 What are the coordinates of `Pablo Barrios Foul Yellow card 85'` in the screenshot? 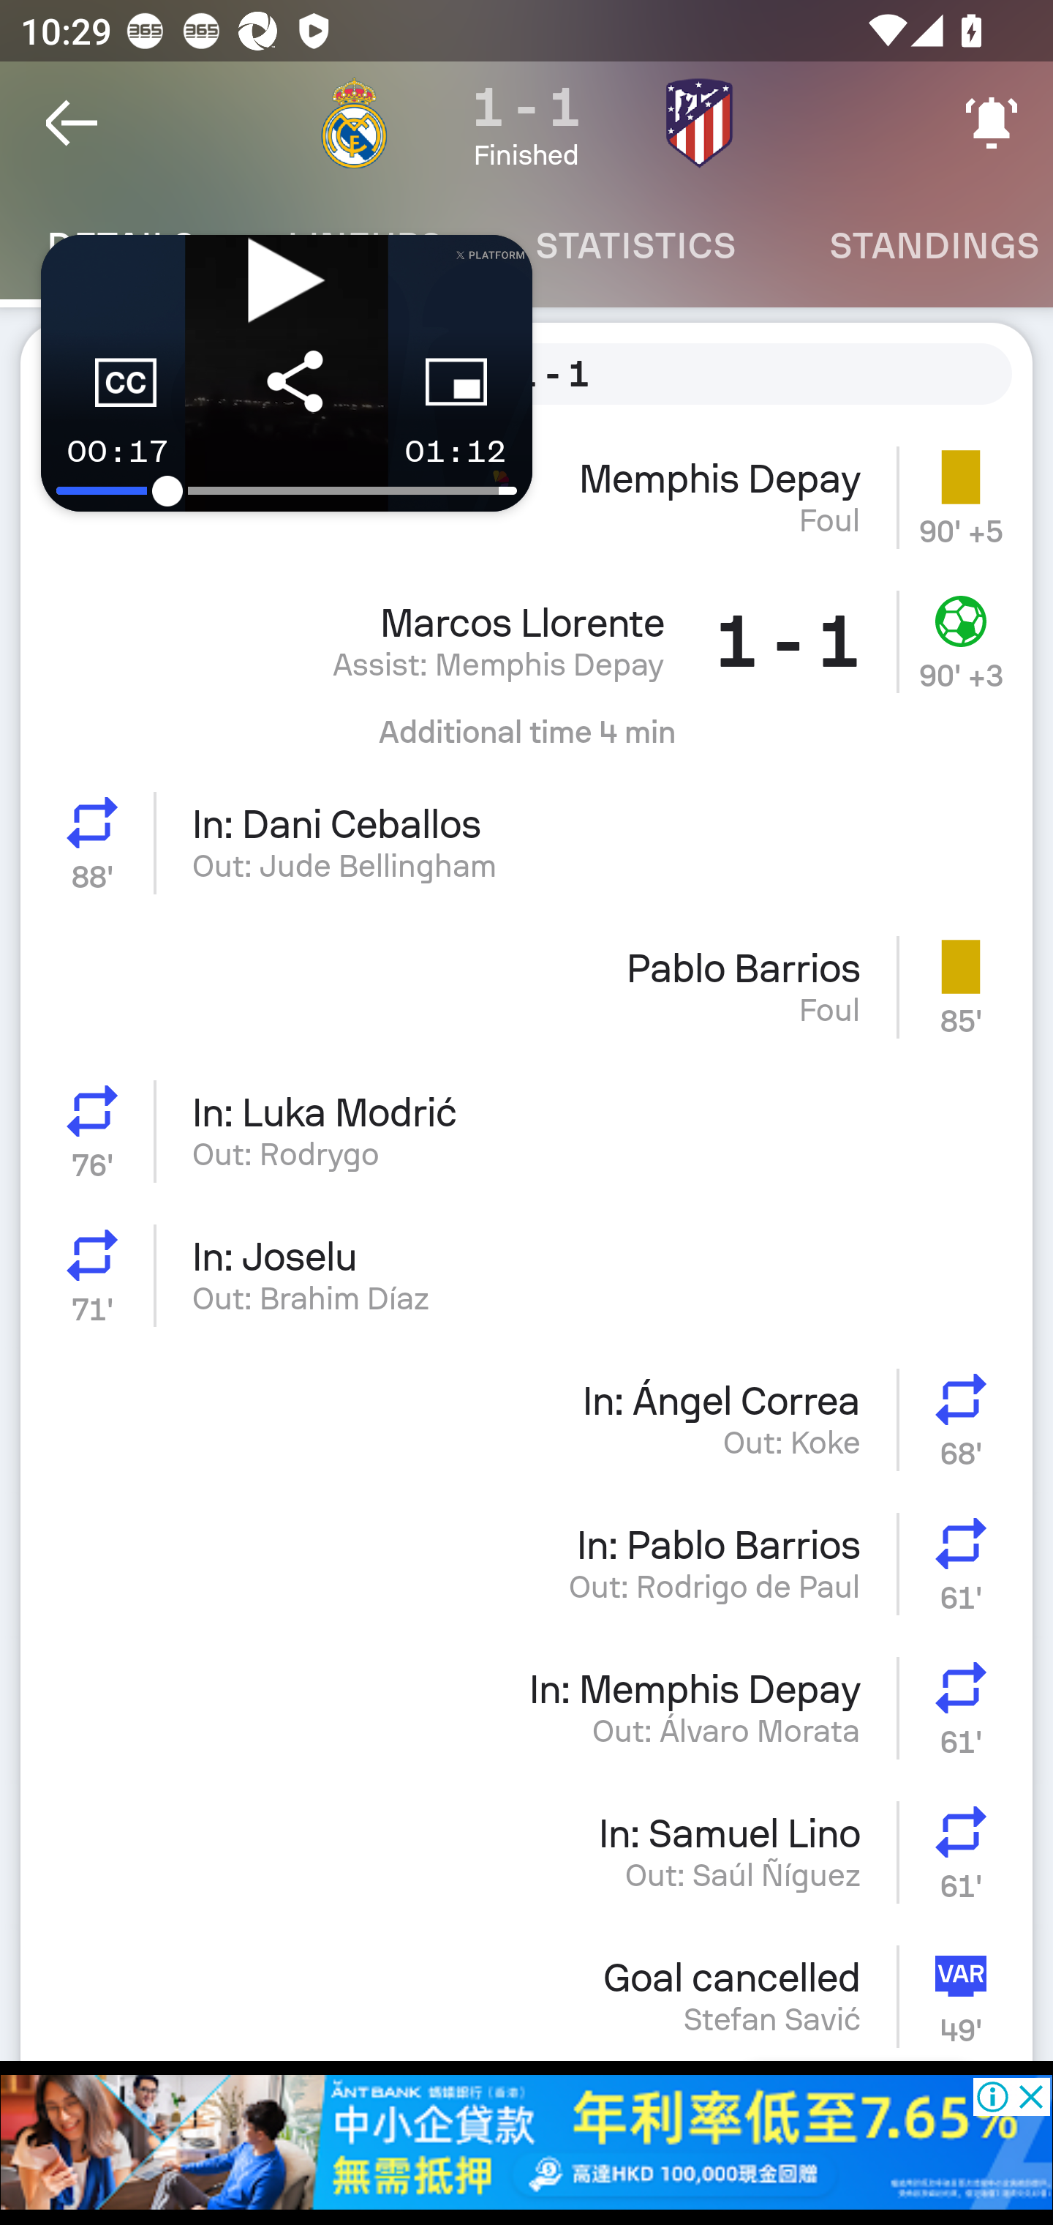 It's located at (526, 987).